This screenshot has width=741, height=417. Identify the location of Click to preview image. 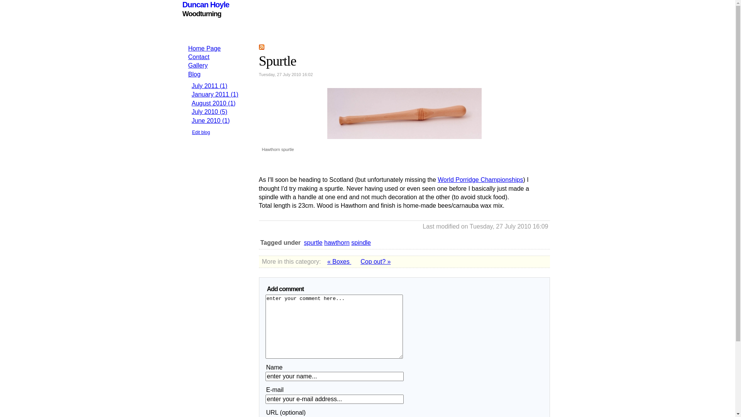
(404, 140).